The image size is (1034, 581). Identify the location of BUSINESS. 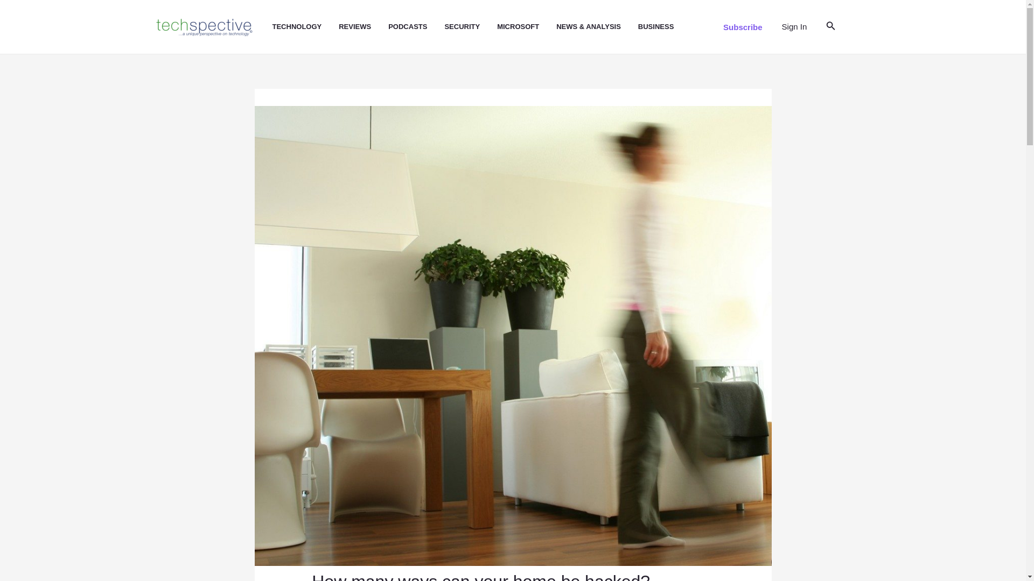
(664, 27).